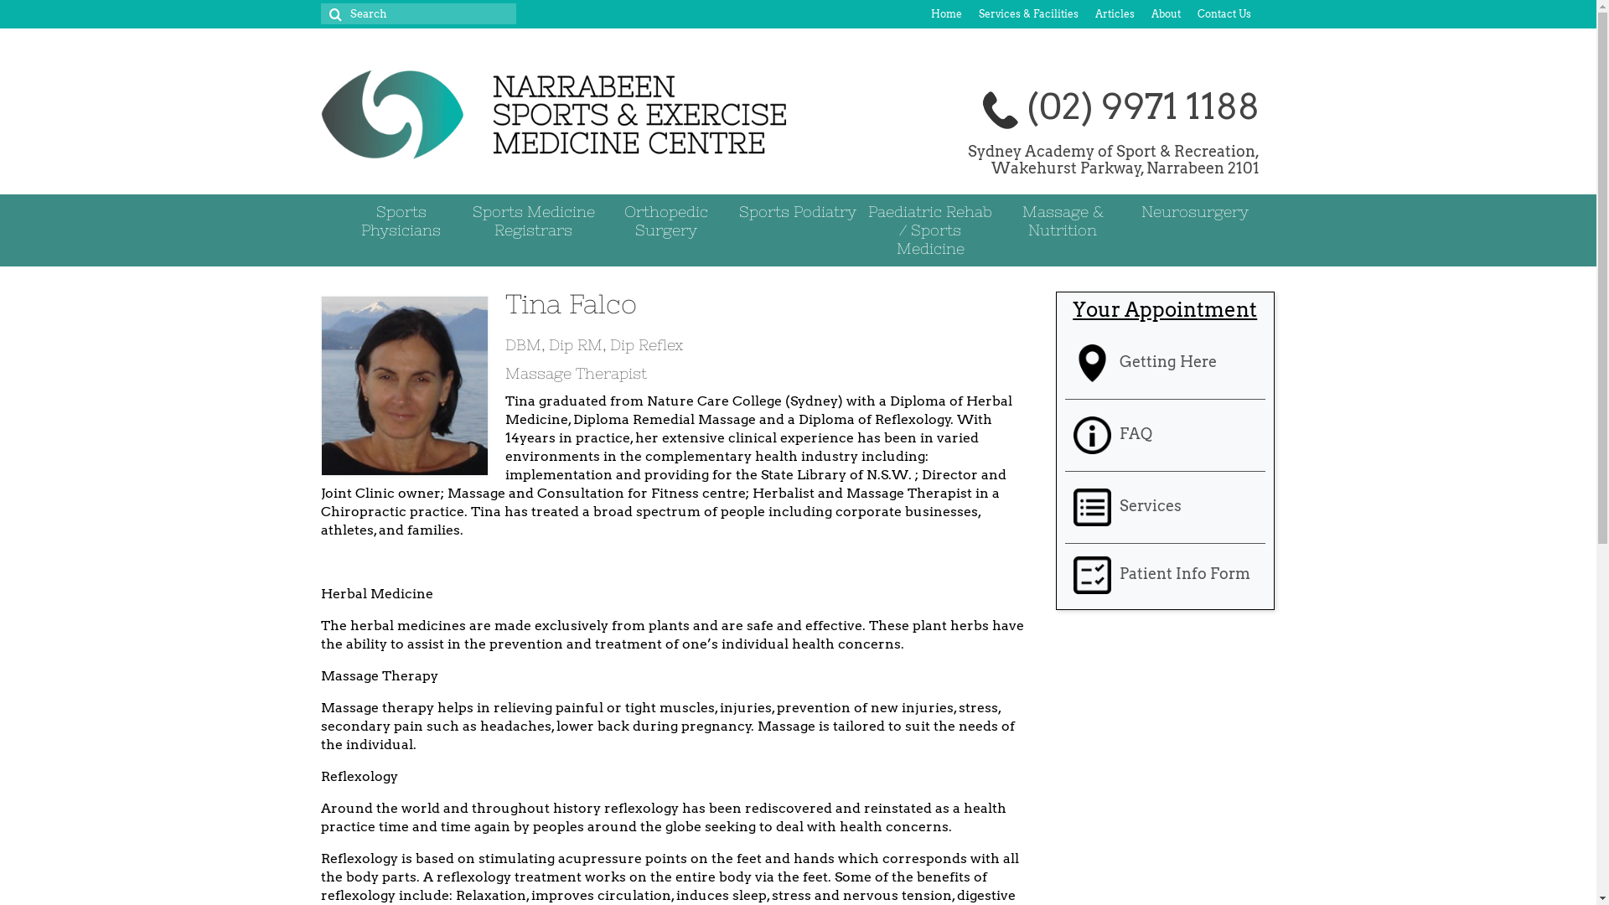  Describe the element at coordinates (1195, 212) in the screenshot. I see `Neurosurgery` at that location.